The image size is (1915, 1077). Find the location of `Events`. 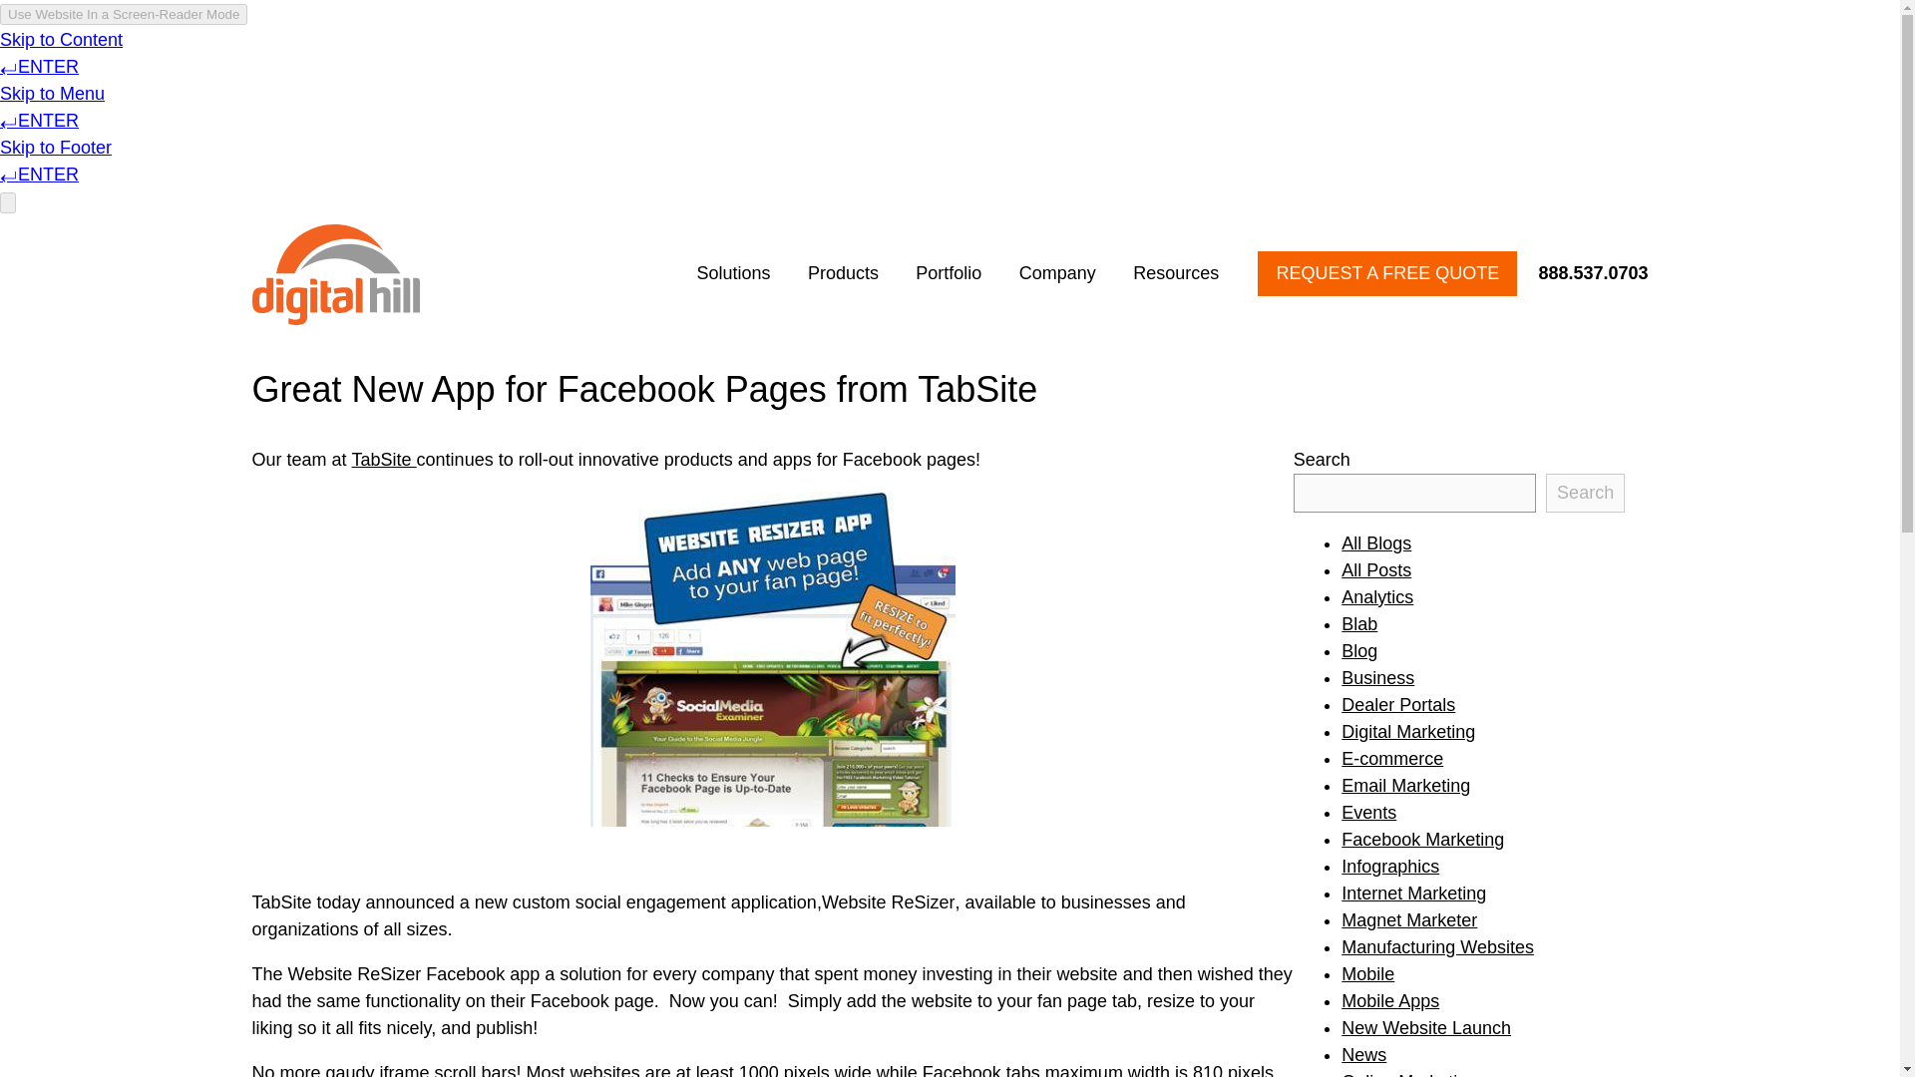

Events is located at coordinates (1368, 812).